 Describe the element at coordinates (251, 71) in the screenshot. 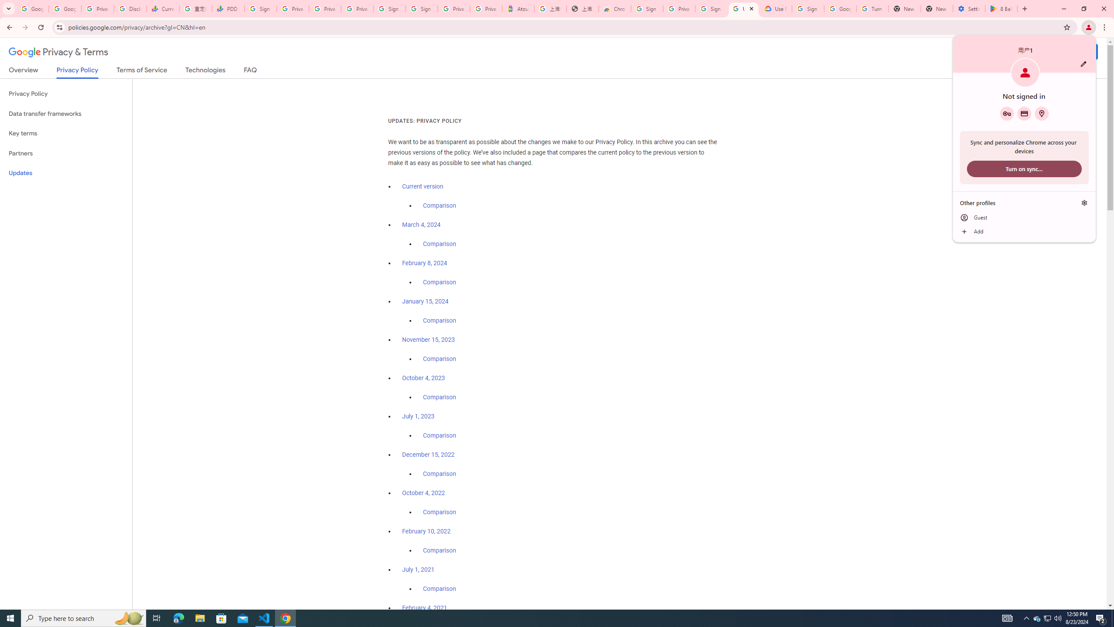

I see `FAQ` at that location.